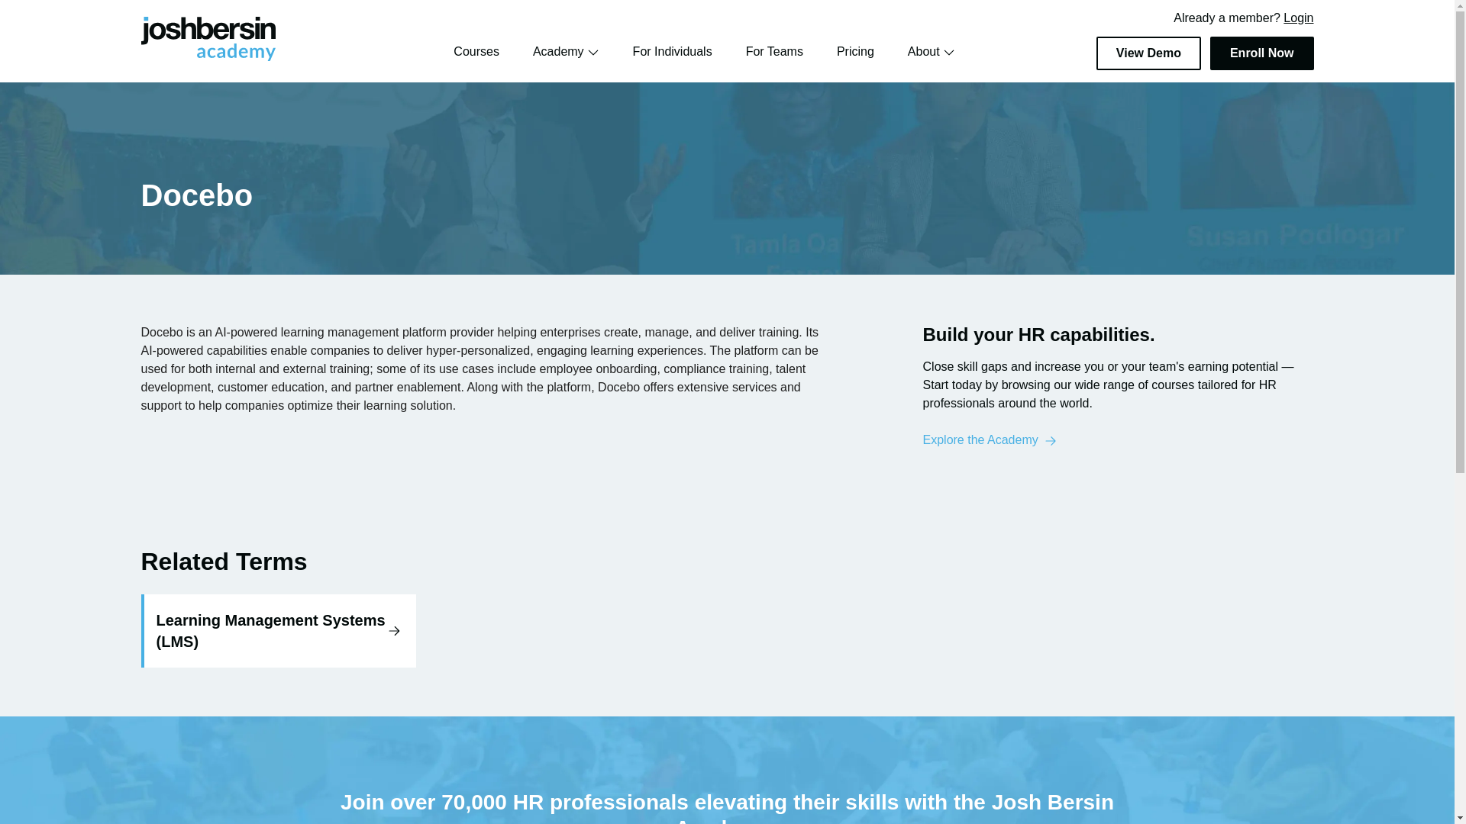 Image resolution: width=1466 pixels, height=824 pixels. Describe the element at coordinates (558, 51) in the screenshot. I see `Academy` at that location.